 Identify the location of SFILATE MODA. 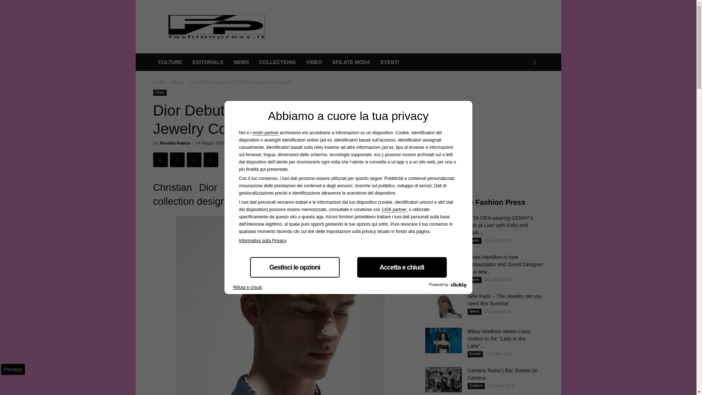
(351, 62).